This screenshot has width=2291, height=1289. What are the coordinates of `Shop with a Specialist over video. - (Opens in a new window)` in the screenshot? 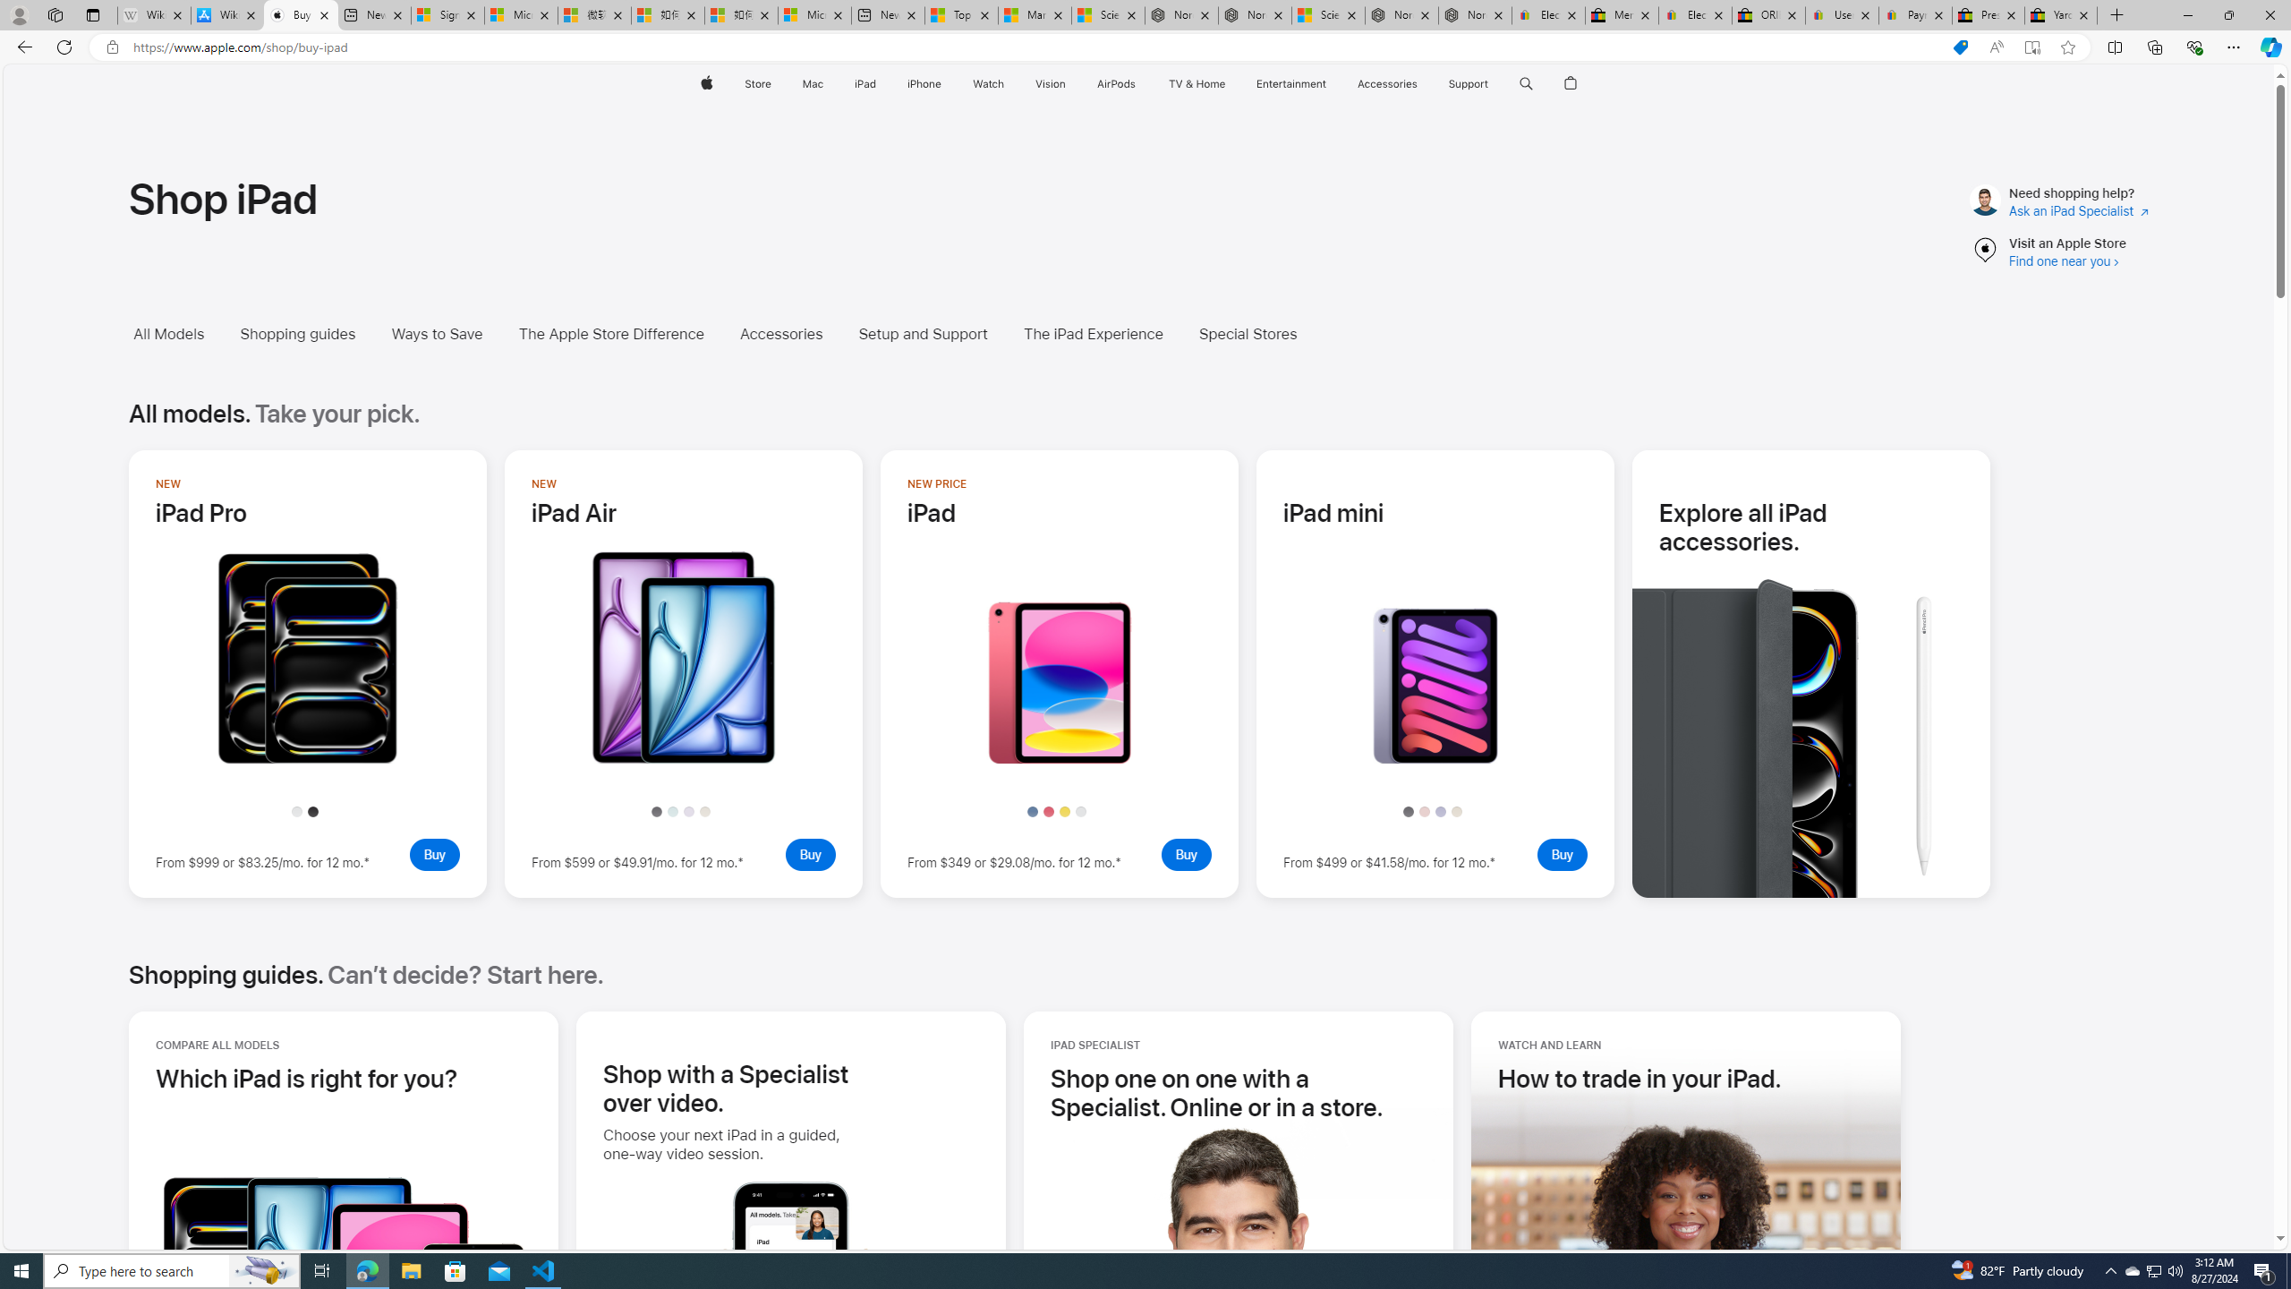 It's located at (726, 1088).